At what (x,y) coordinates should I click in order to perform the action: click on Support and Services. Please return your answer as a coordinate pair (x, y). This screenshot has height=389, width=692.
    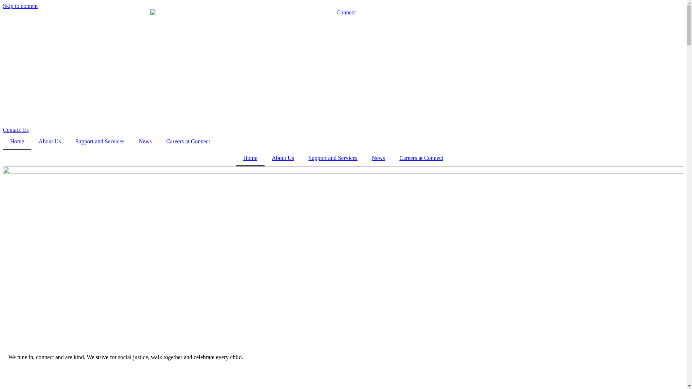
    Looking at the image, I should click on (333, 158).